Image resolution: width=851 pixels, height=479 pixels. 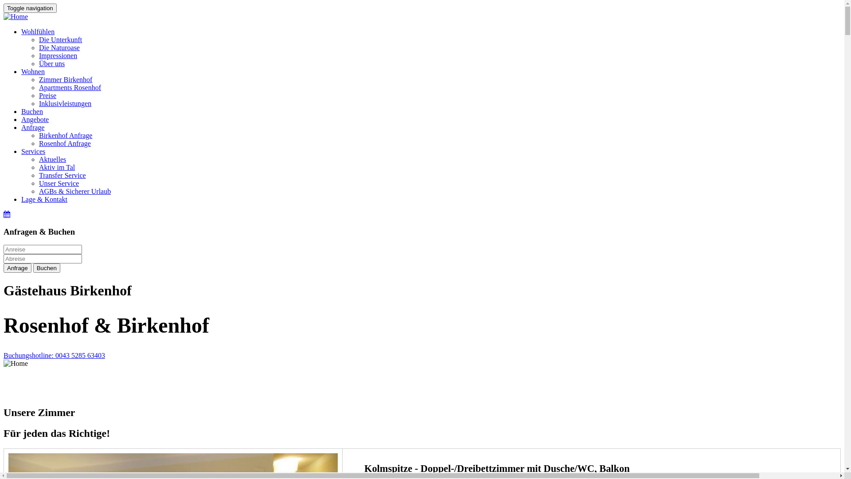 I want to click on Preise, so click(x=48, y=96).